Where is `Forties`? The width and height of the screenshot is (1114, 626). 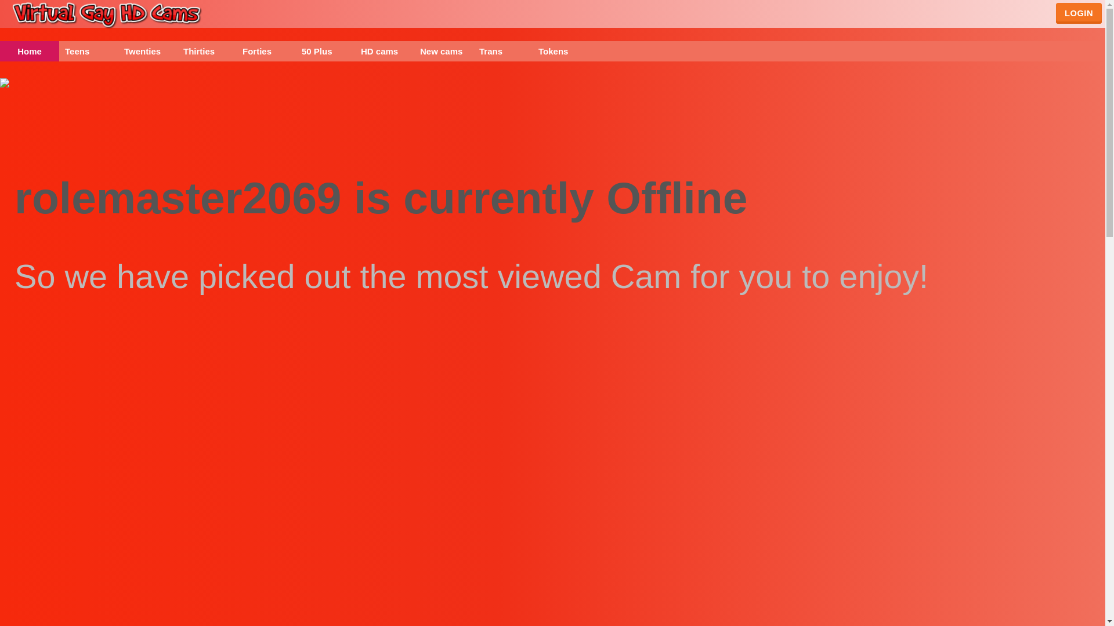 Forties is located at coordinates (266, 51).